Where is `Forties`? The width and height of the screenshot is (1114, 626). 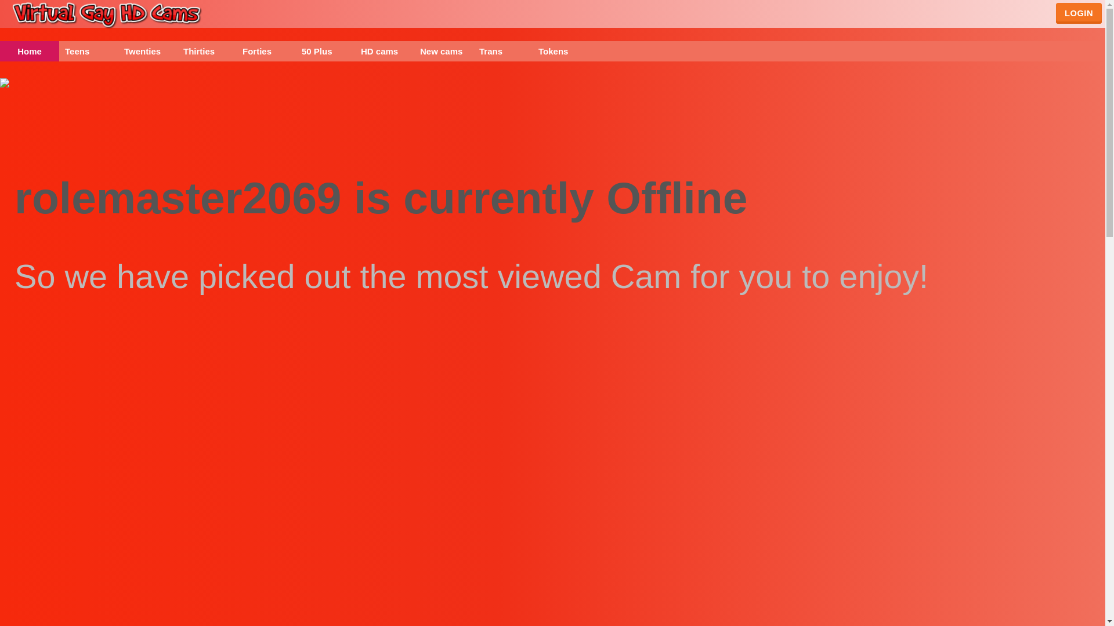 Forties is located at coordinates (266, 51).